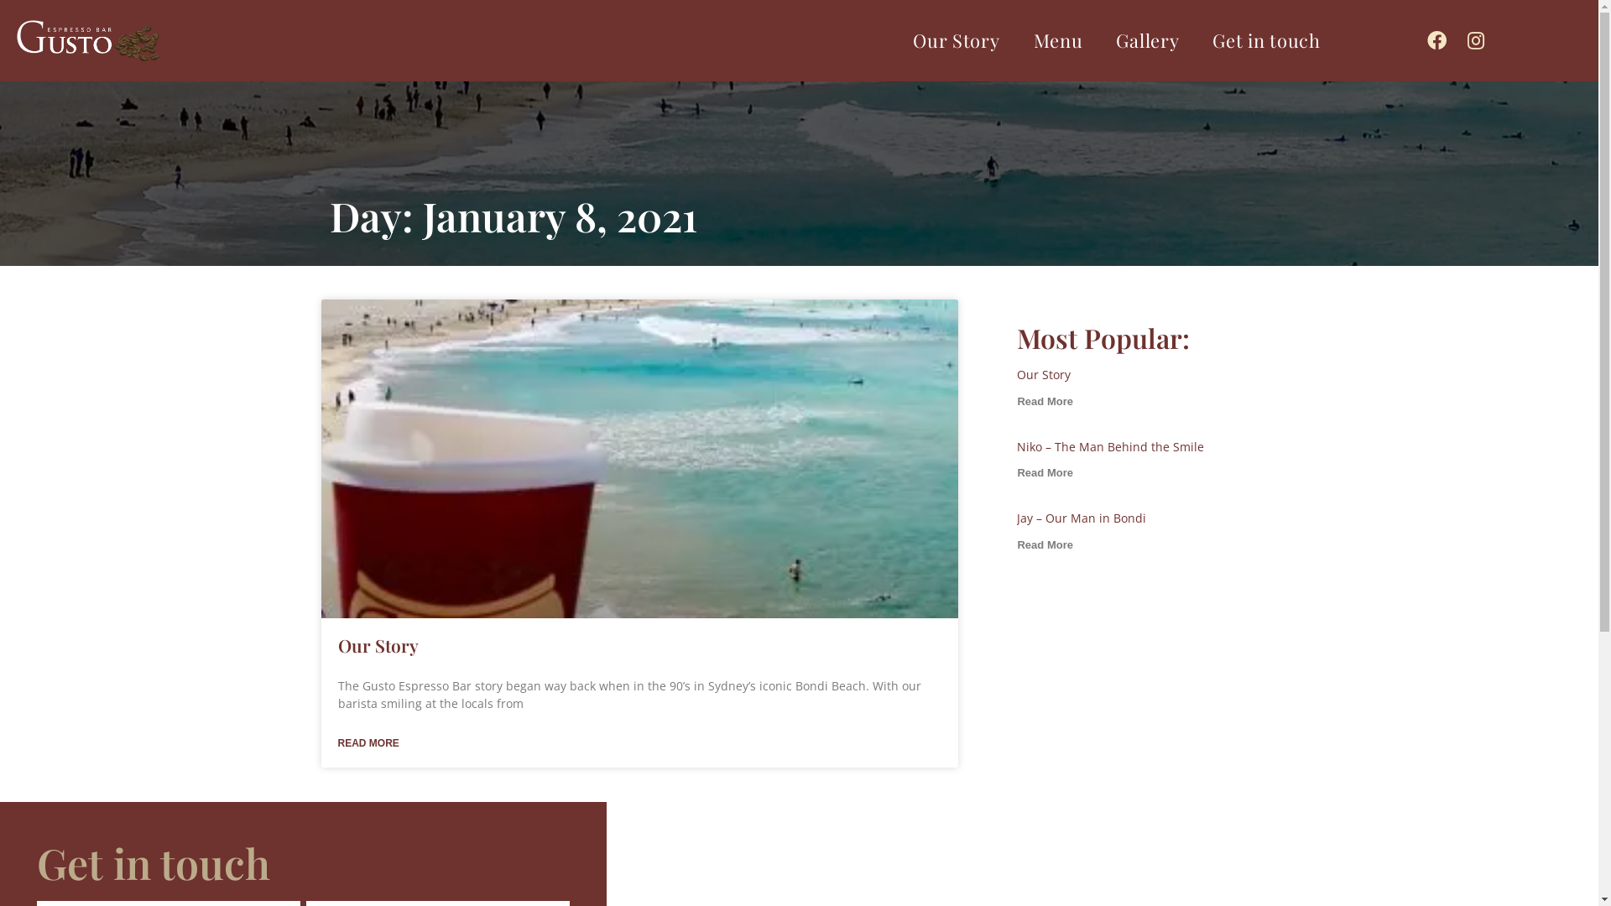 The width and height of the screenshot is (1611, 906). Describe the element at coordinates (1059, 40) in the screenshot. I see `Menu` at that location.